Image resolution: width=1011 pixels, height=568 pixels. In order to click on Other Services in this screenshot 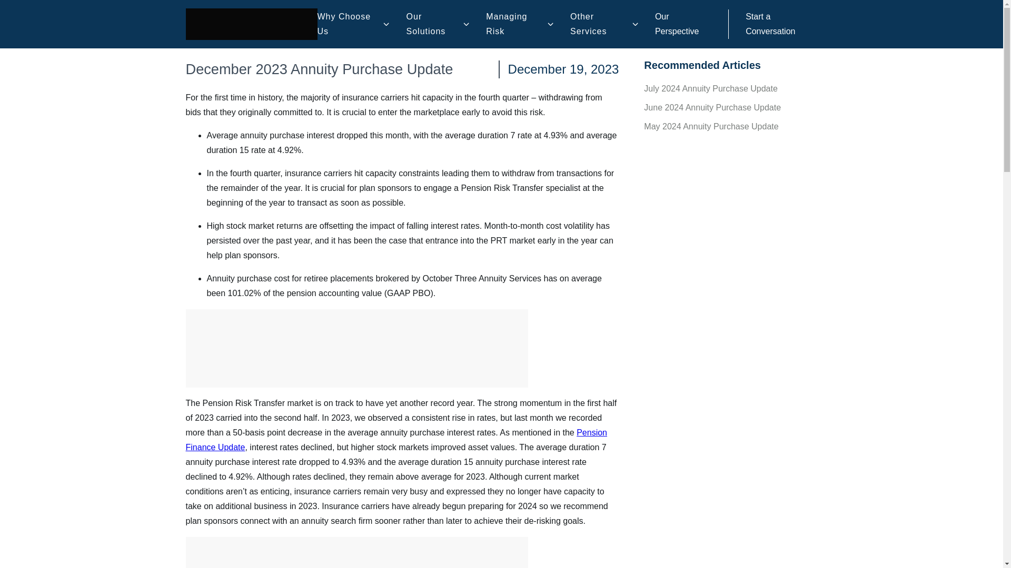, I will do `click(599, 24)`.